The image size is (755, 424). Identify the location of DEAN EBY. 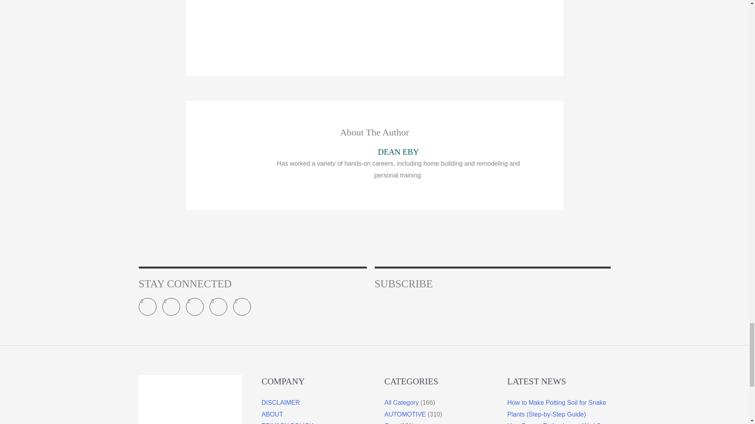
(398, 152).